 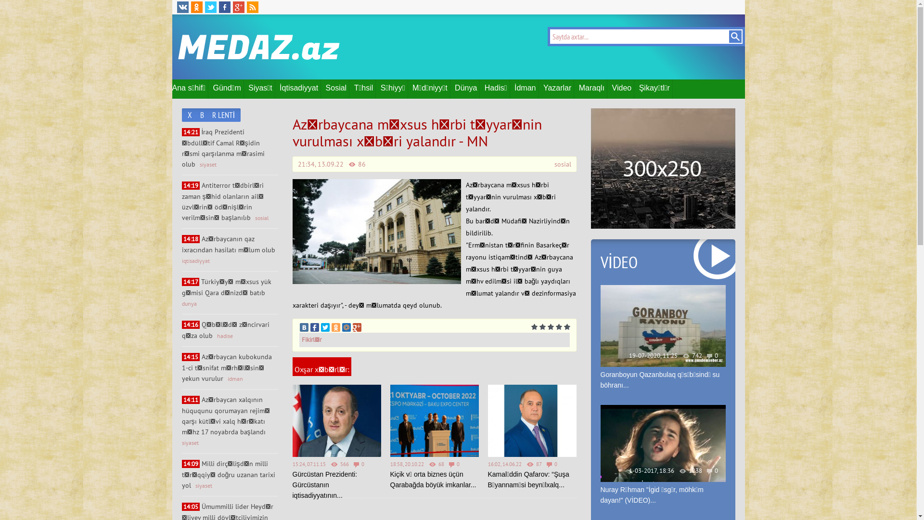 I want to click on dunya, so click(x=190, y=303).